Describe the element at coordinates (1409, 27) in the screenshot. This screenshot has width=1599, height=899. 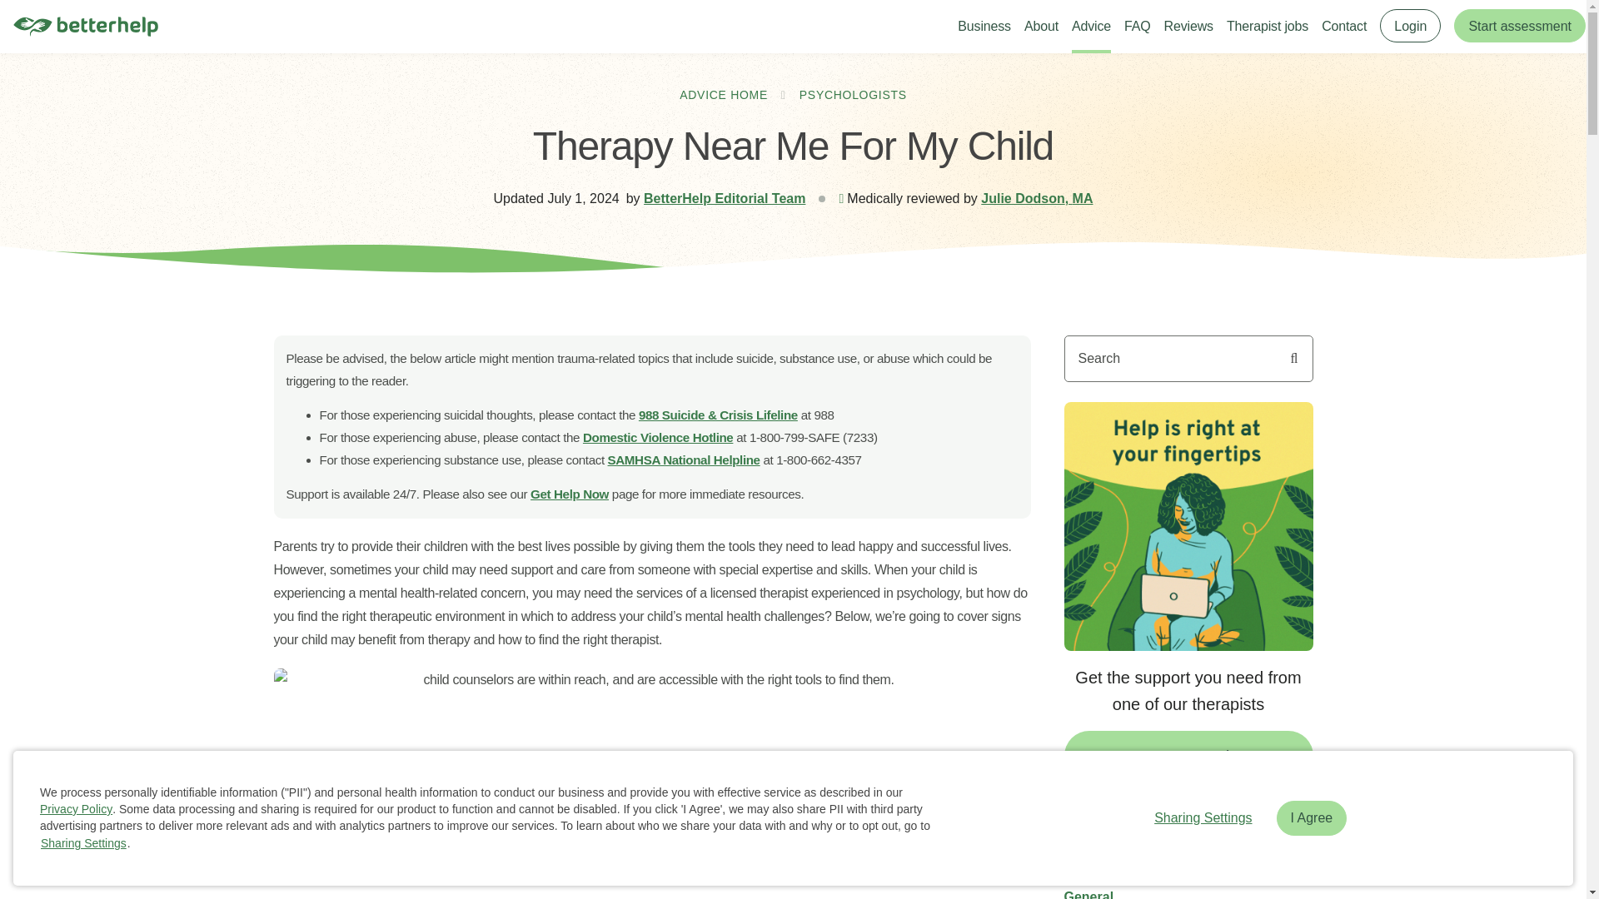
I see `Login` at that location.